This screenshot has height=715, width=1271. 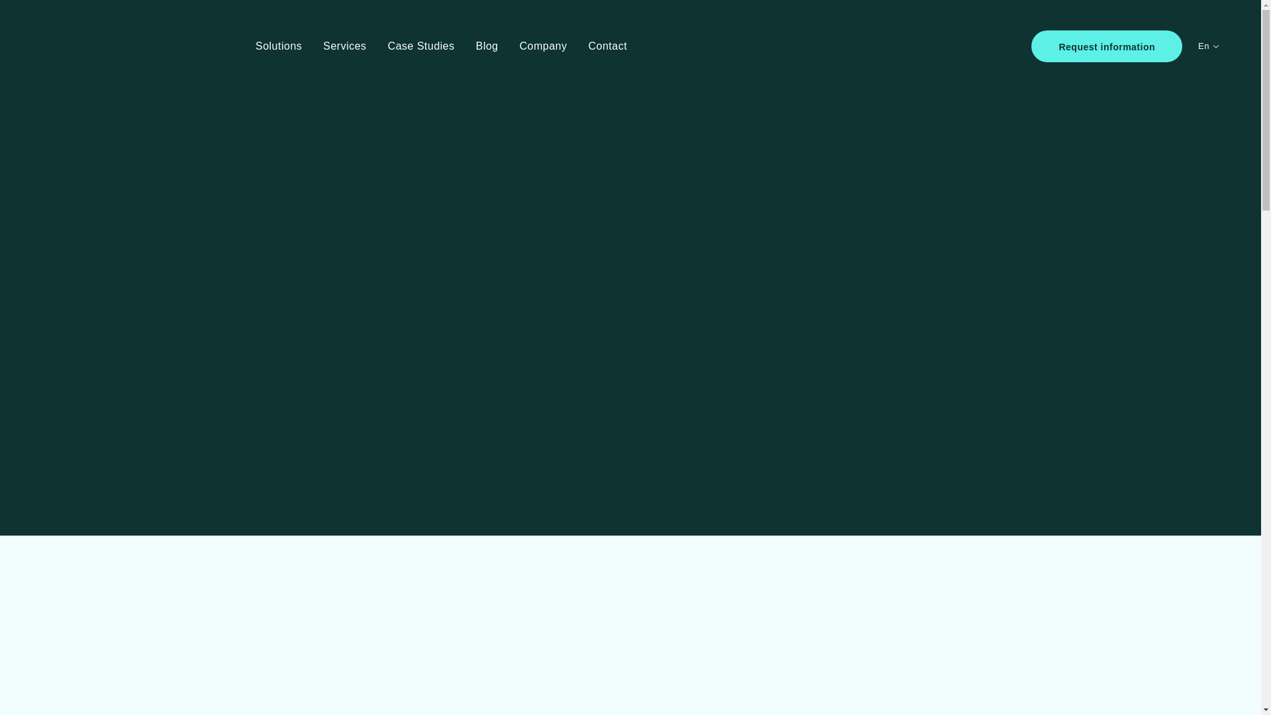 I want to click on Case Studies, so click(x=421, y=46).